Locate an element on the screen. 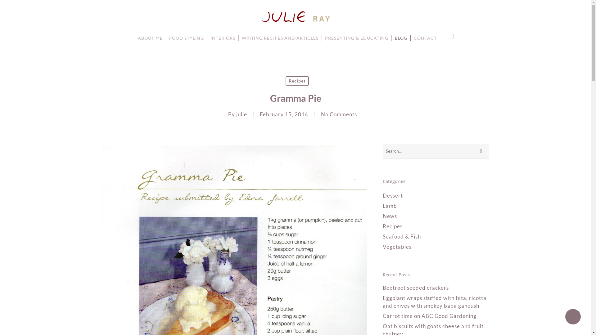 This screenshot has width=596, height=335. Beetroot seeded crackers is located at coordinates (436, 288).